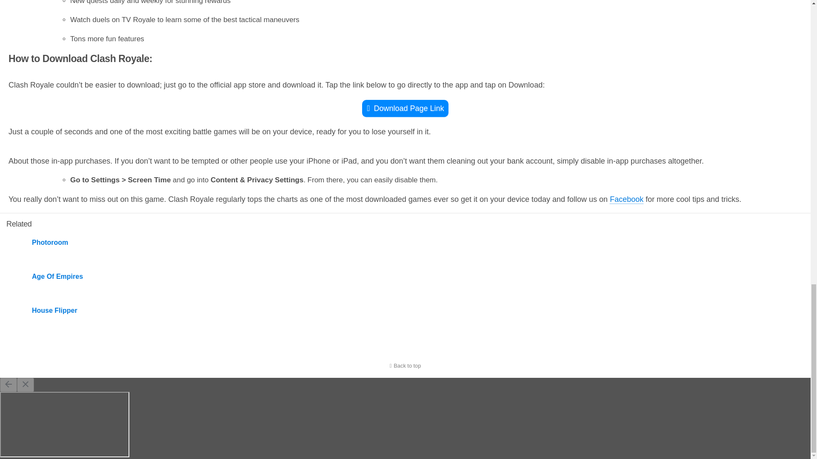  What do you see at coordinates (338, 276) in the screenshot?
I see `Age Of Empires` at bounding box center [338, 276].